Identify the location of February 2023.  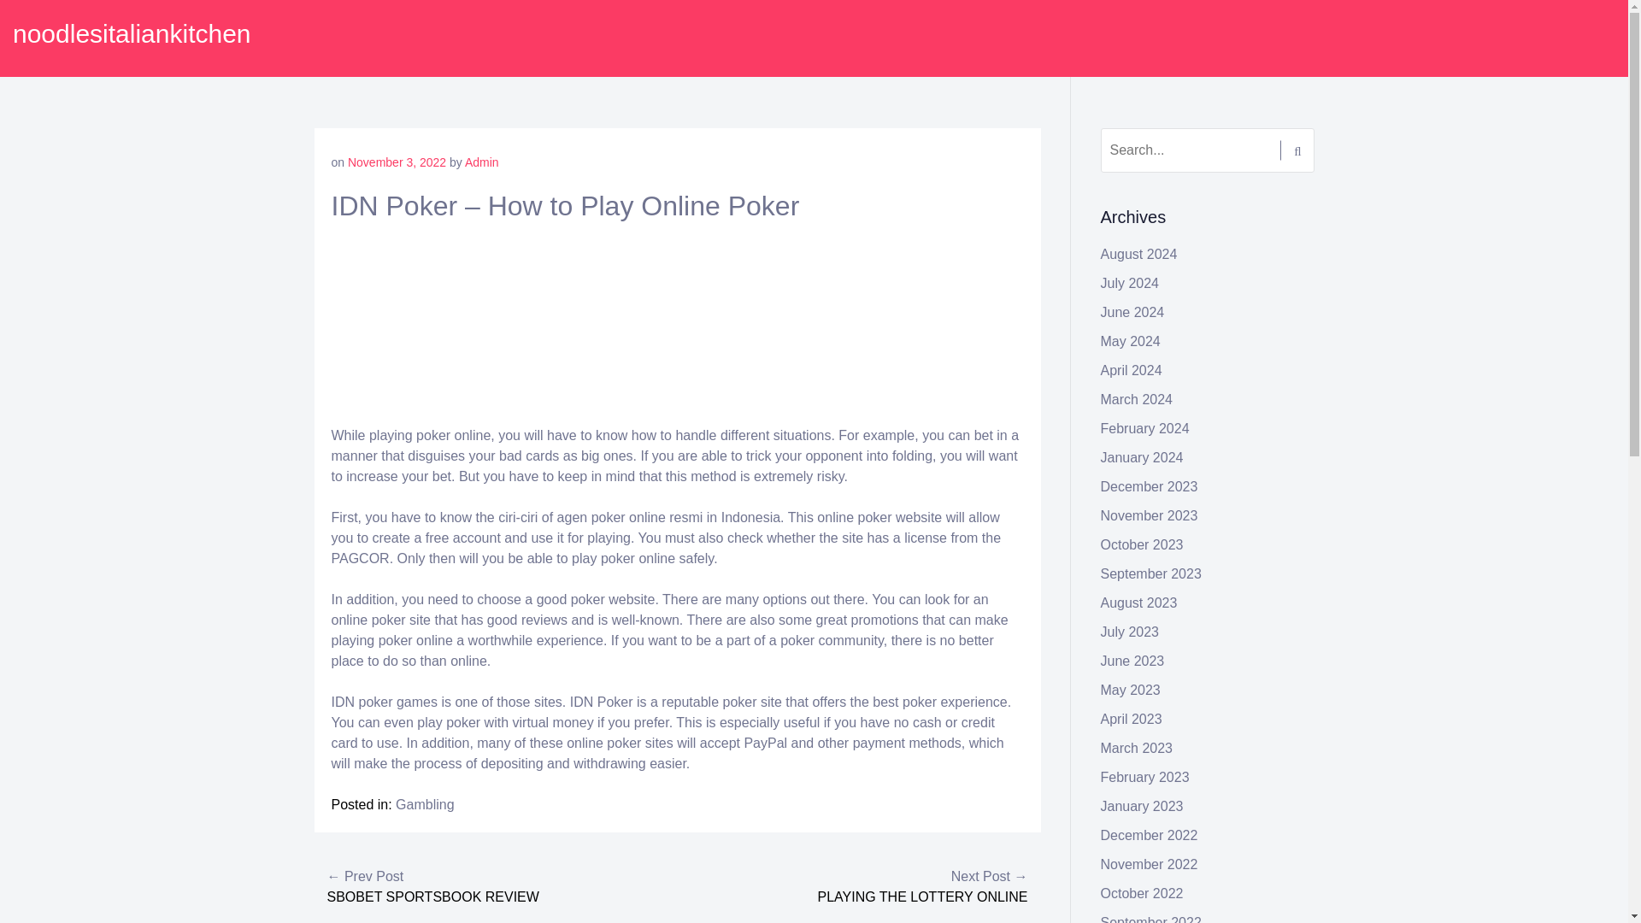
(1145, 777).